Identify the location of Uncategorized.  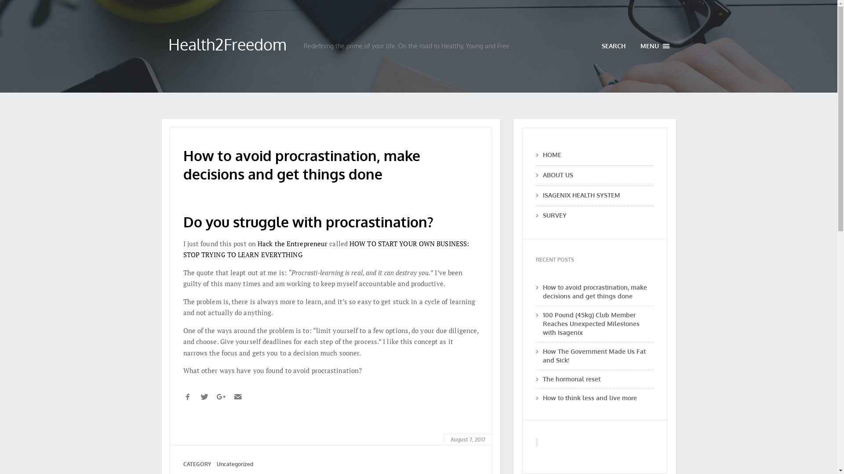
(234, 464).